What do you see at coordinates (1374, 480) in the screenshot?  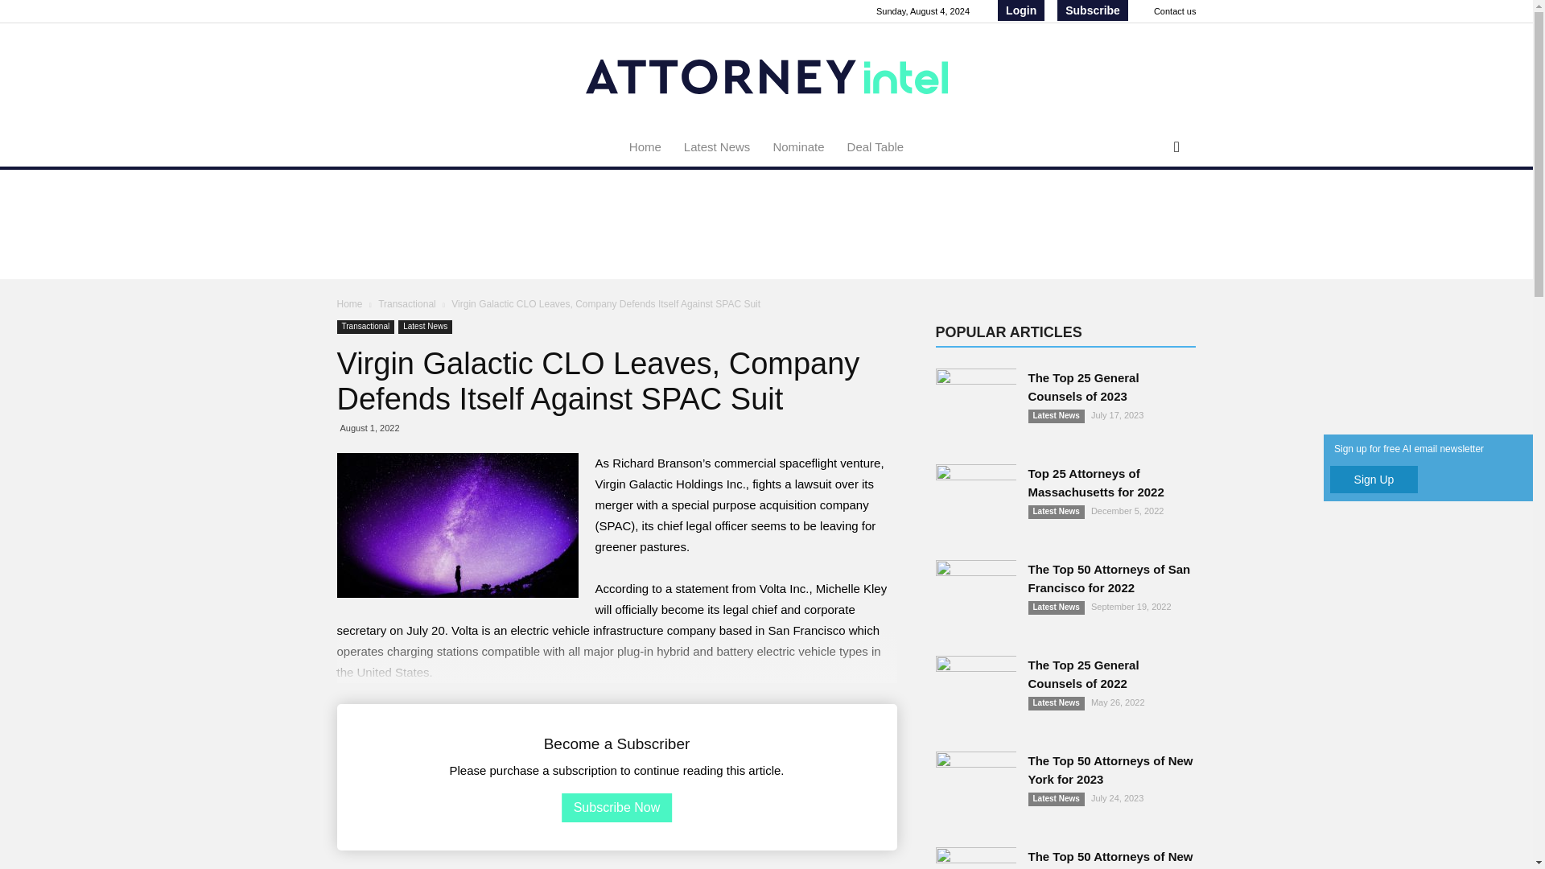 I see `Sign Up` at bounding box center [1374, 480].